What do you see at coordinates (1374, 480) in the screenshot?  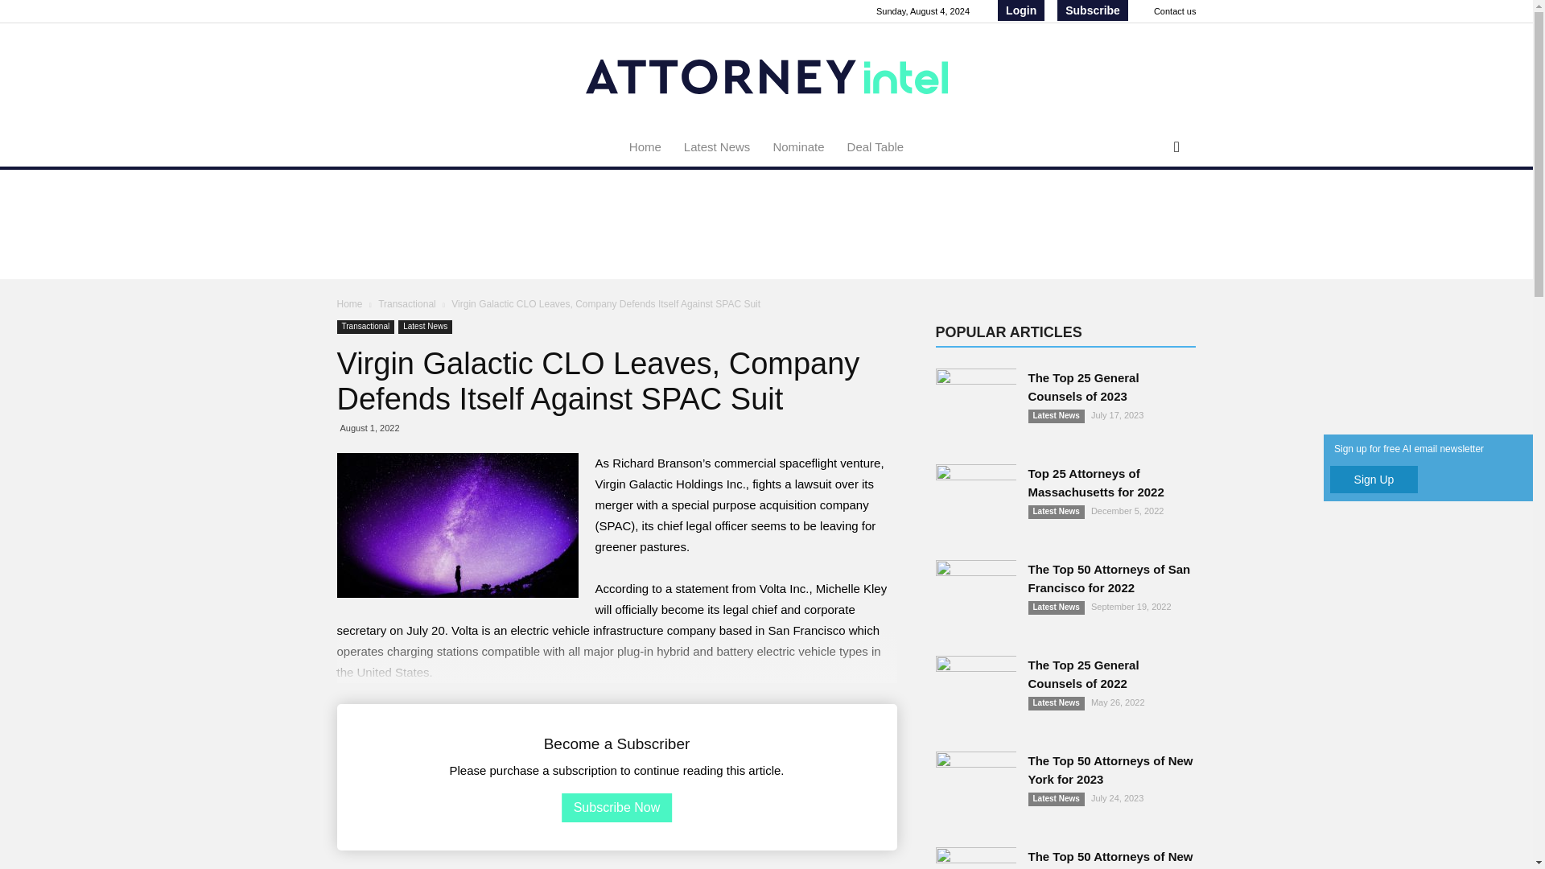 I see `Sign Up` at bounding box center [1374, 480].